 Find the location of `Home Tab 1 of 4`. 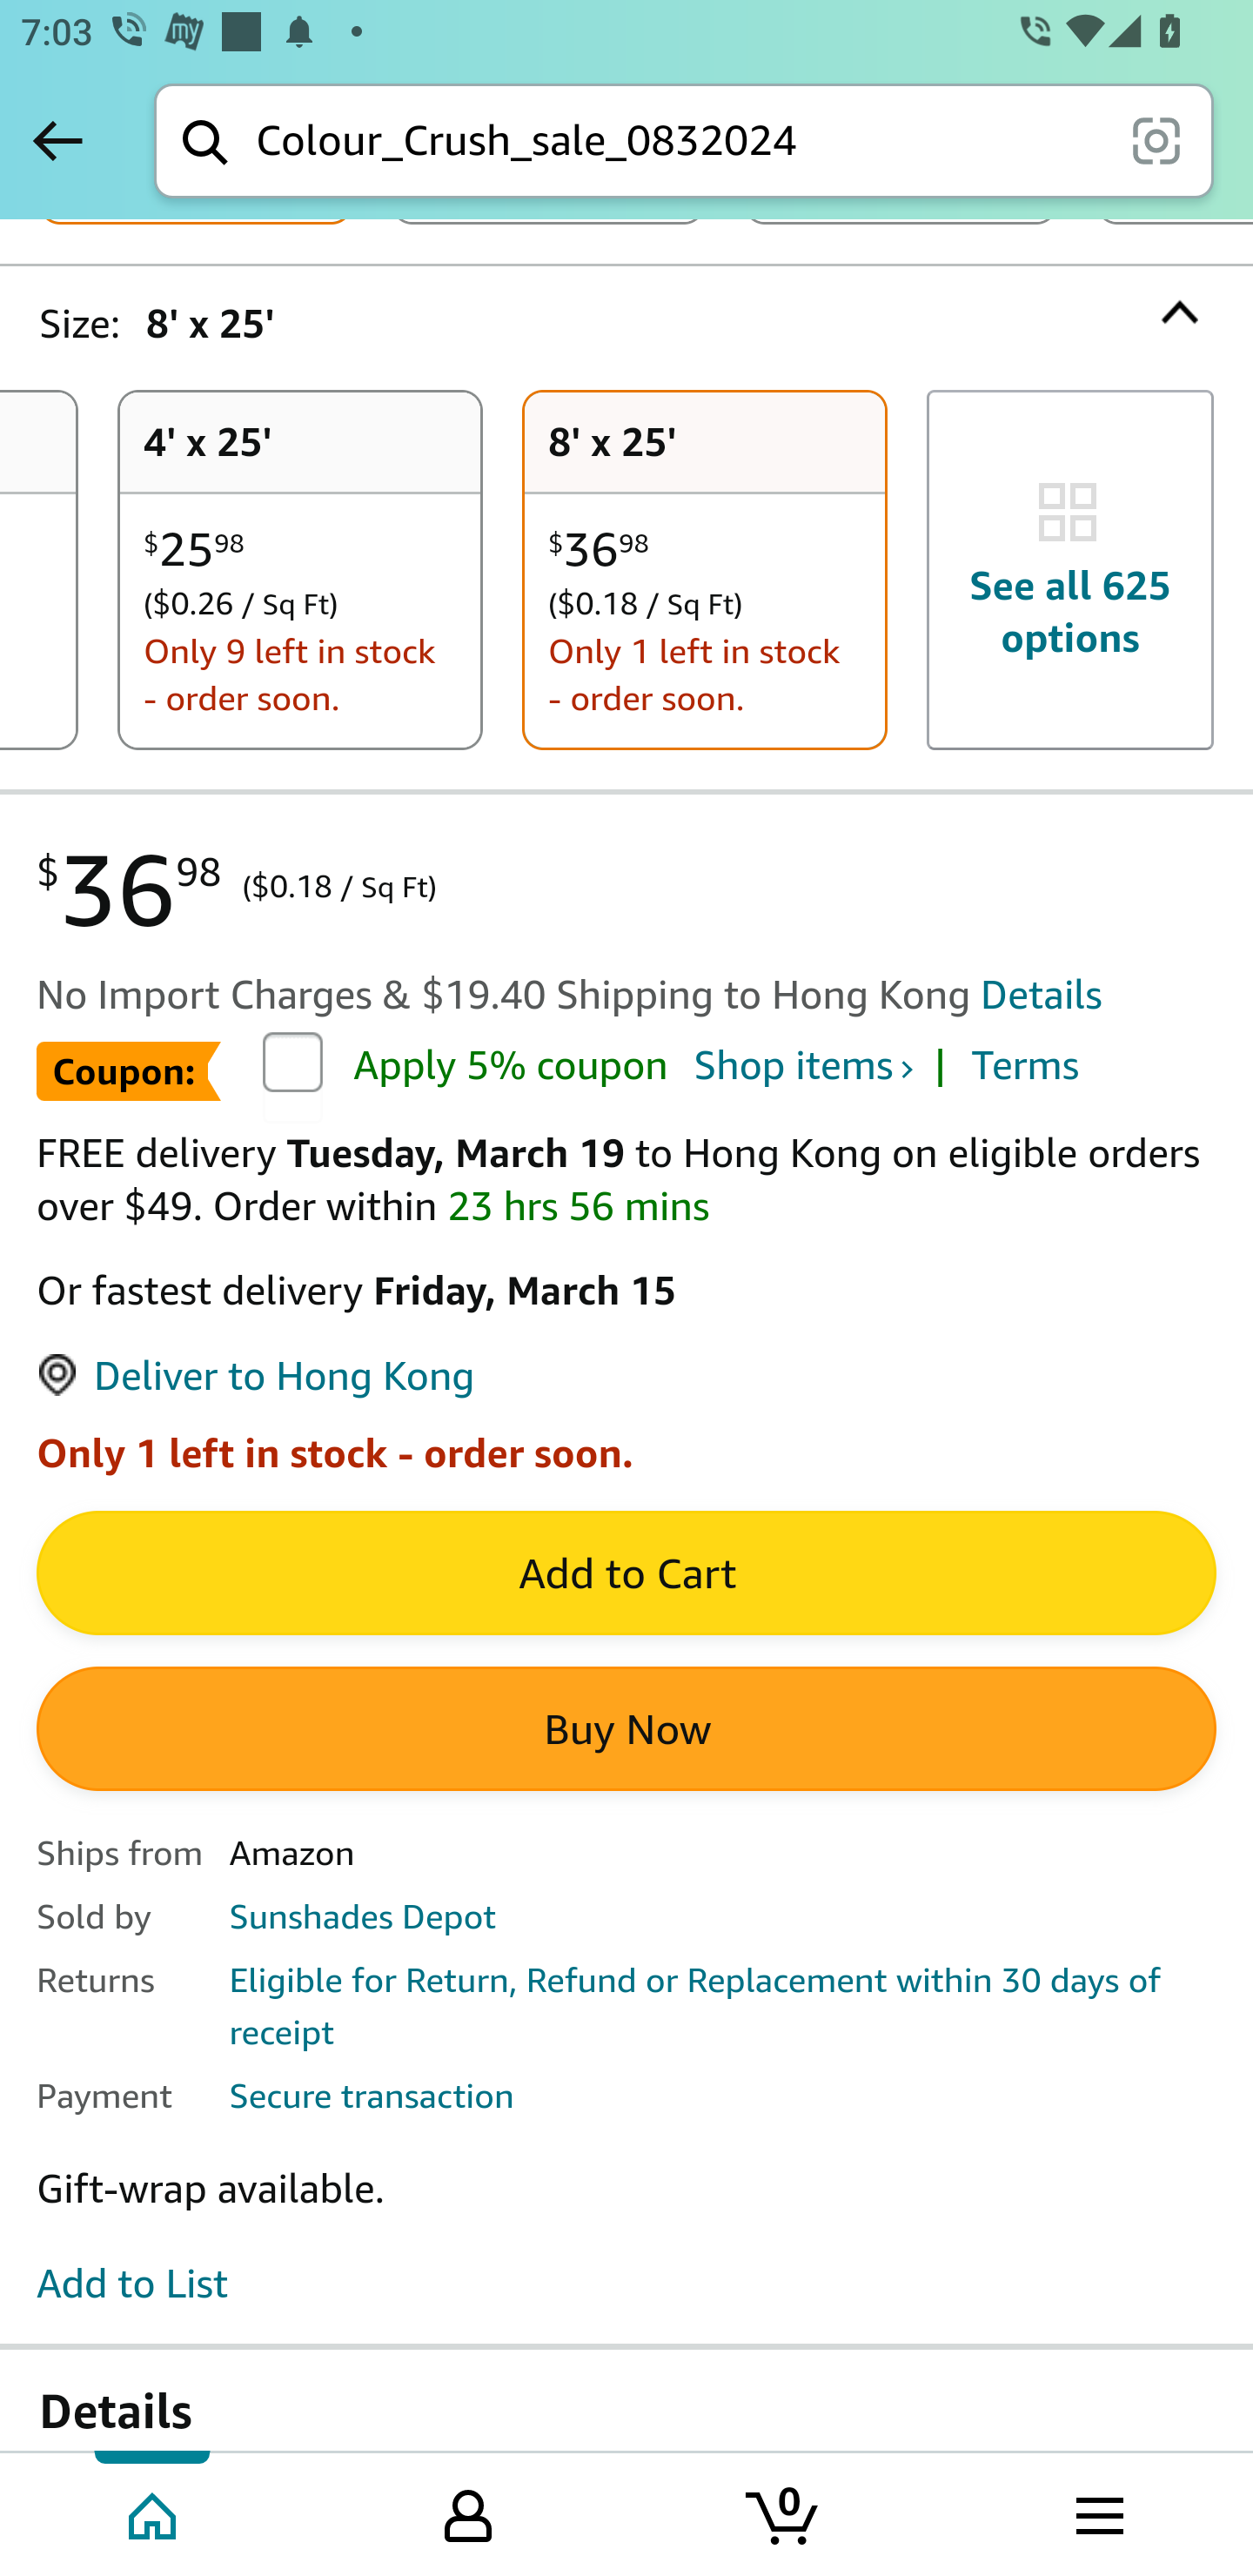

Home Tab 1 of 4 is located at coordinates (155, 2512).